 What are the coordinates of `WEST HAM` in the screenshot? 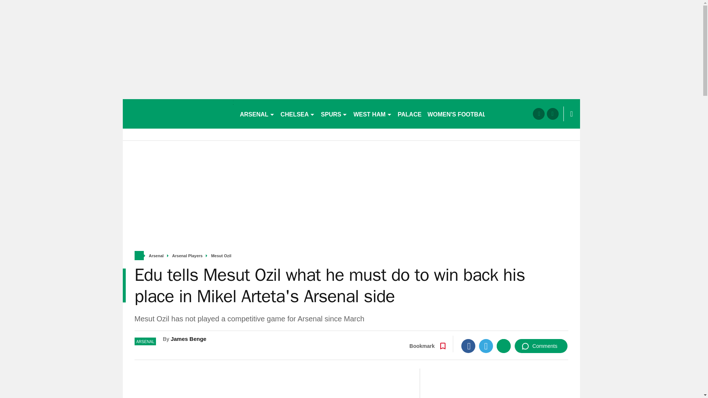 It's located at (372, 114).